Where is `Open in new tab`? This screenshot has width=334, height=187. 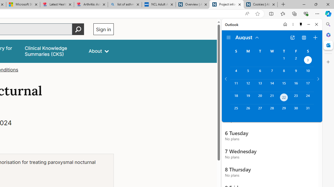 Open in new tab is located at coordinates (292, 37).